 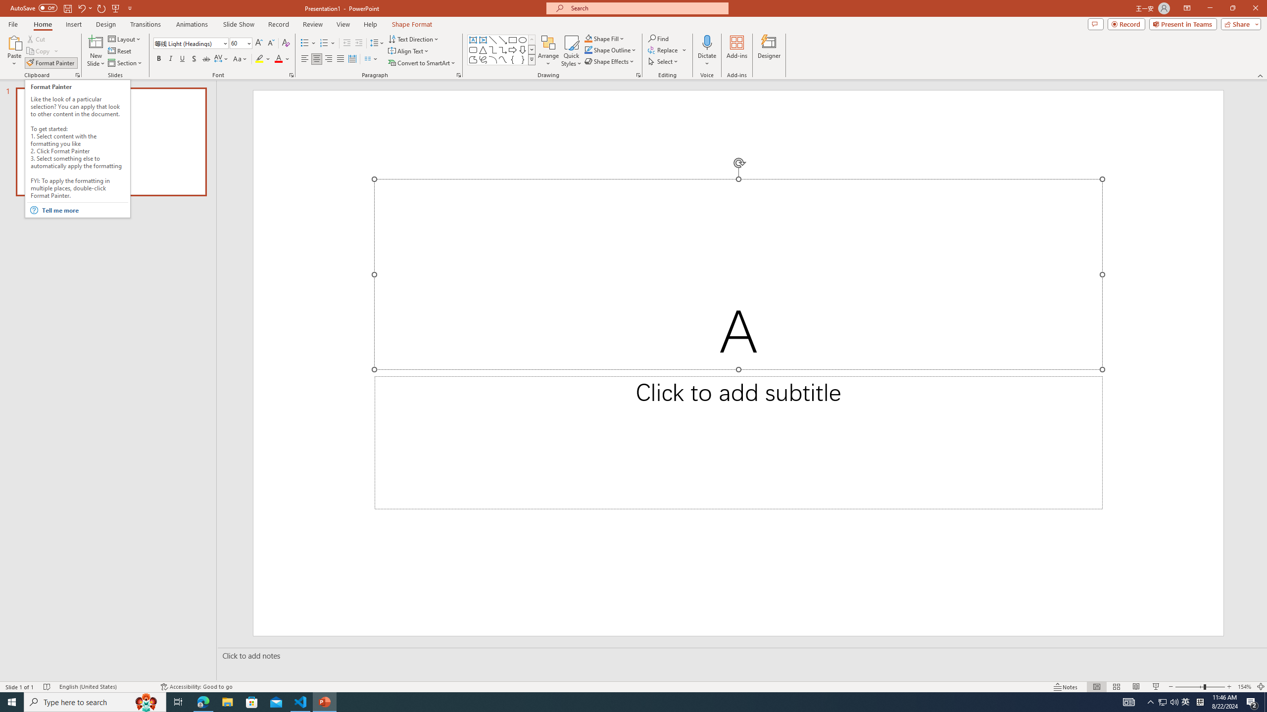 What do you see at coordinates (259, 44) in the screenshot?
I see `Increase Font Size` at bounding box center [259, 44].